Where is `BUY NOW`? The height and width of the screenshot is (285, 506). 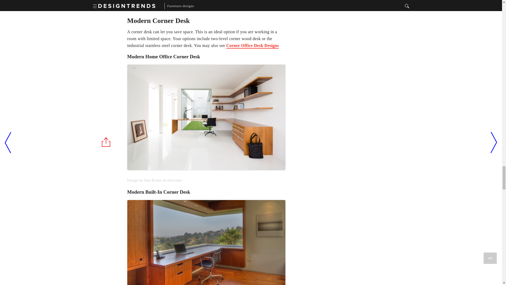 BUY NOW is located at coordinates (148, 2).